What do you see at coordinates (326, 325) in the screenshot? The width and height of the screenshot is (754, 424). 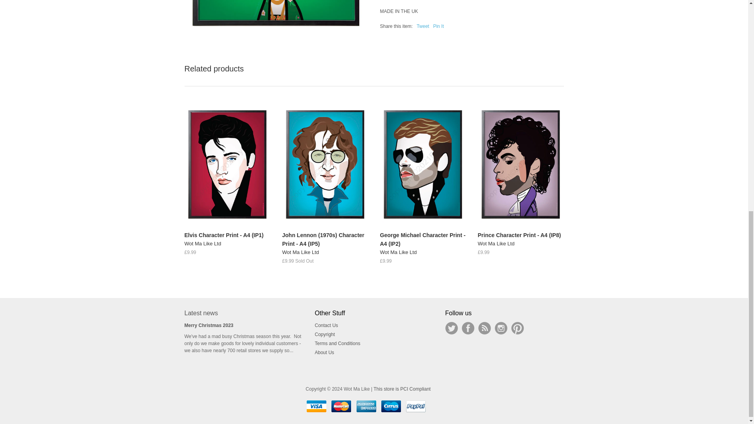 I see `Contact Us` at bounding box center [326, 325].